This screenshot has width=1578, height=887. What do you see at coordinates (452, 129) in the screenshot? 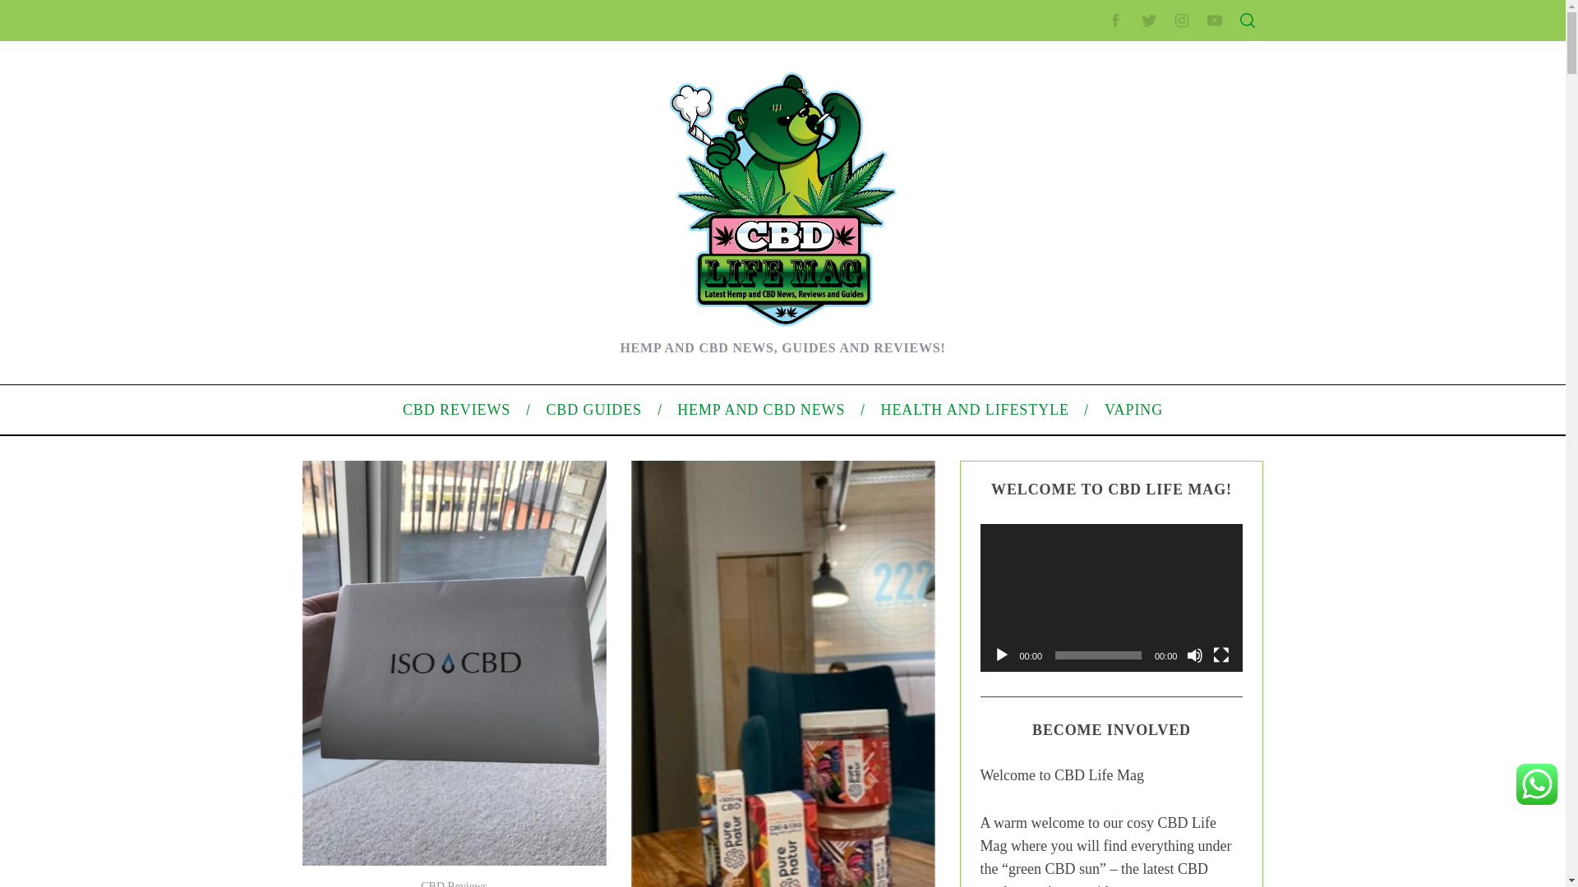
I see `ADMINISTRATOR` at bounding box center [452, 129].